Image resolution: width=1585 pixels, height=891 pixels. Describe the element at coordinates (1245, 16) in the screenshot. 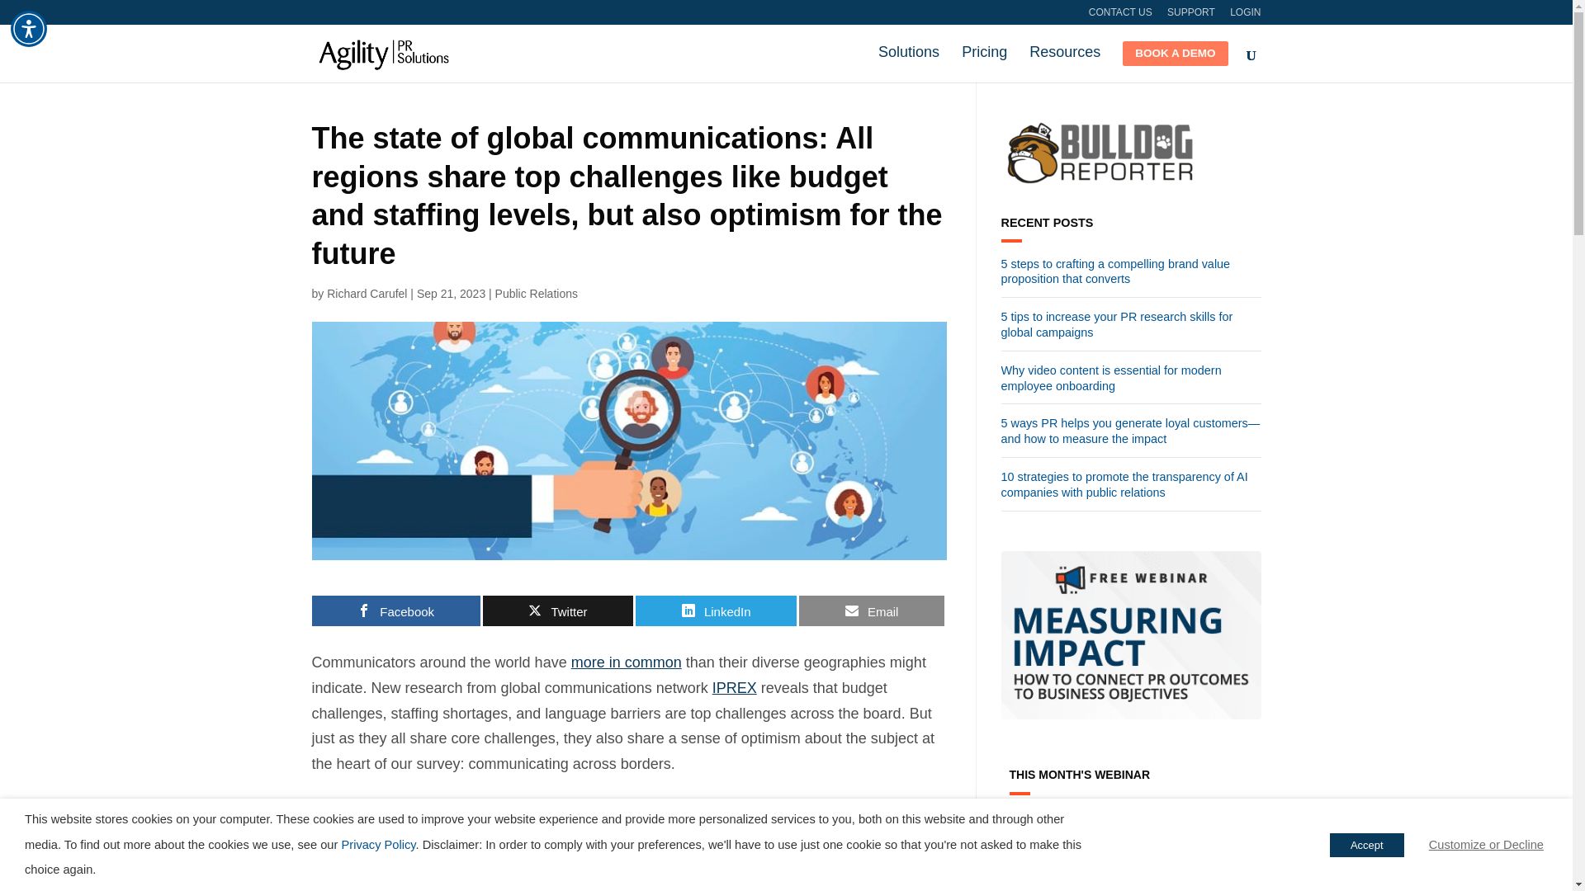

I see `LOGIN` at that location.